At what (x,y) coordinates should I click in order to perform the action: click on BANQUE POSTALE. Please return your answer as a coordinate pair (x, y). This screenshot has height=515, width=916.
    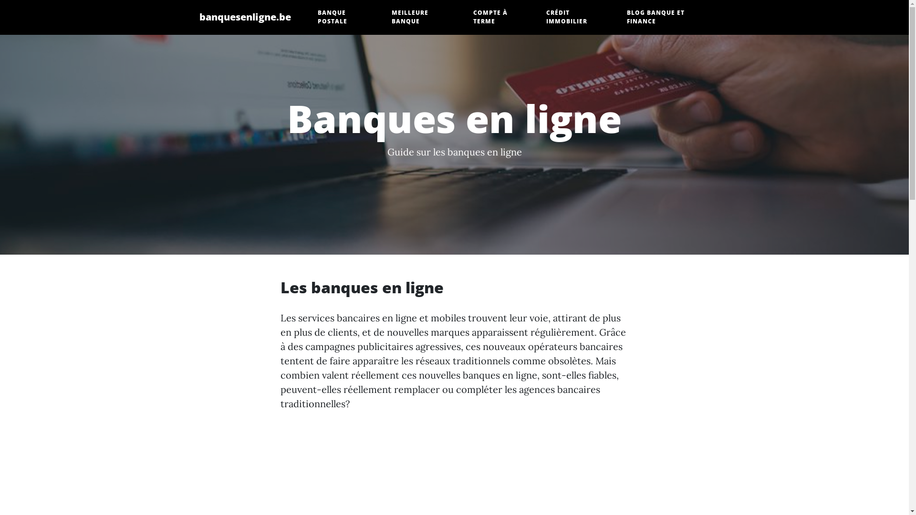
    Looking at the image, I should click on (345, 17).